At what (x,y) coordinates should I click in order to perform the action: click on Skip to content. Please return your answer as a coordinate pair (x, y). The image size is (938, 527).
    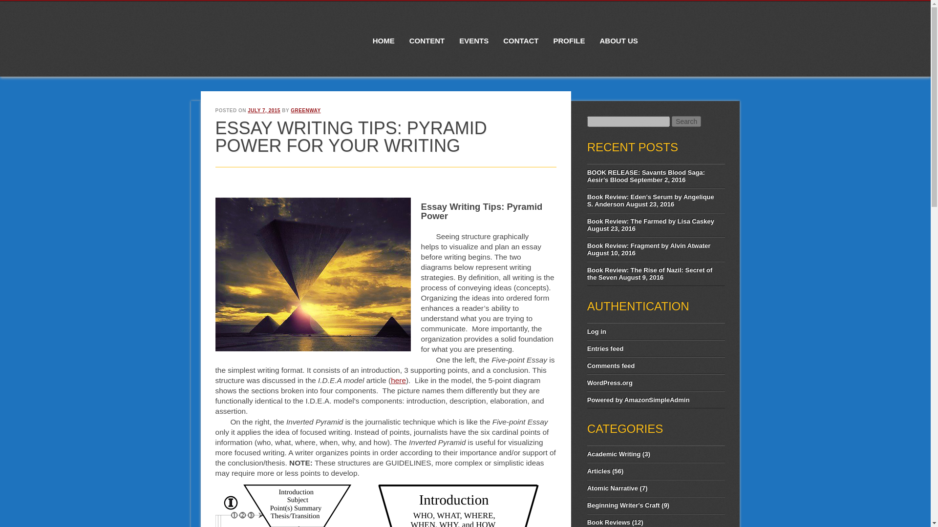
    Looking at the image, I should click on (388, 6).